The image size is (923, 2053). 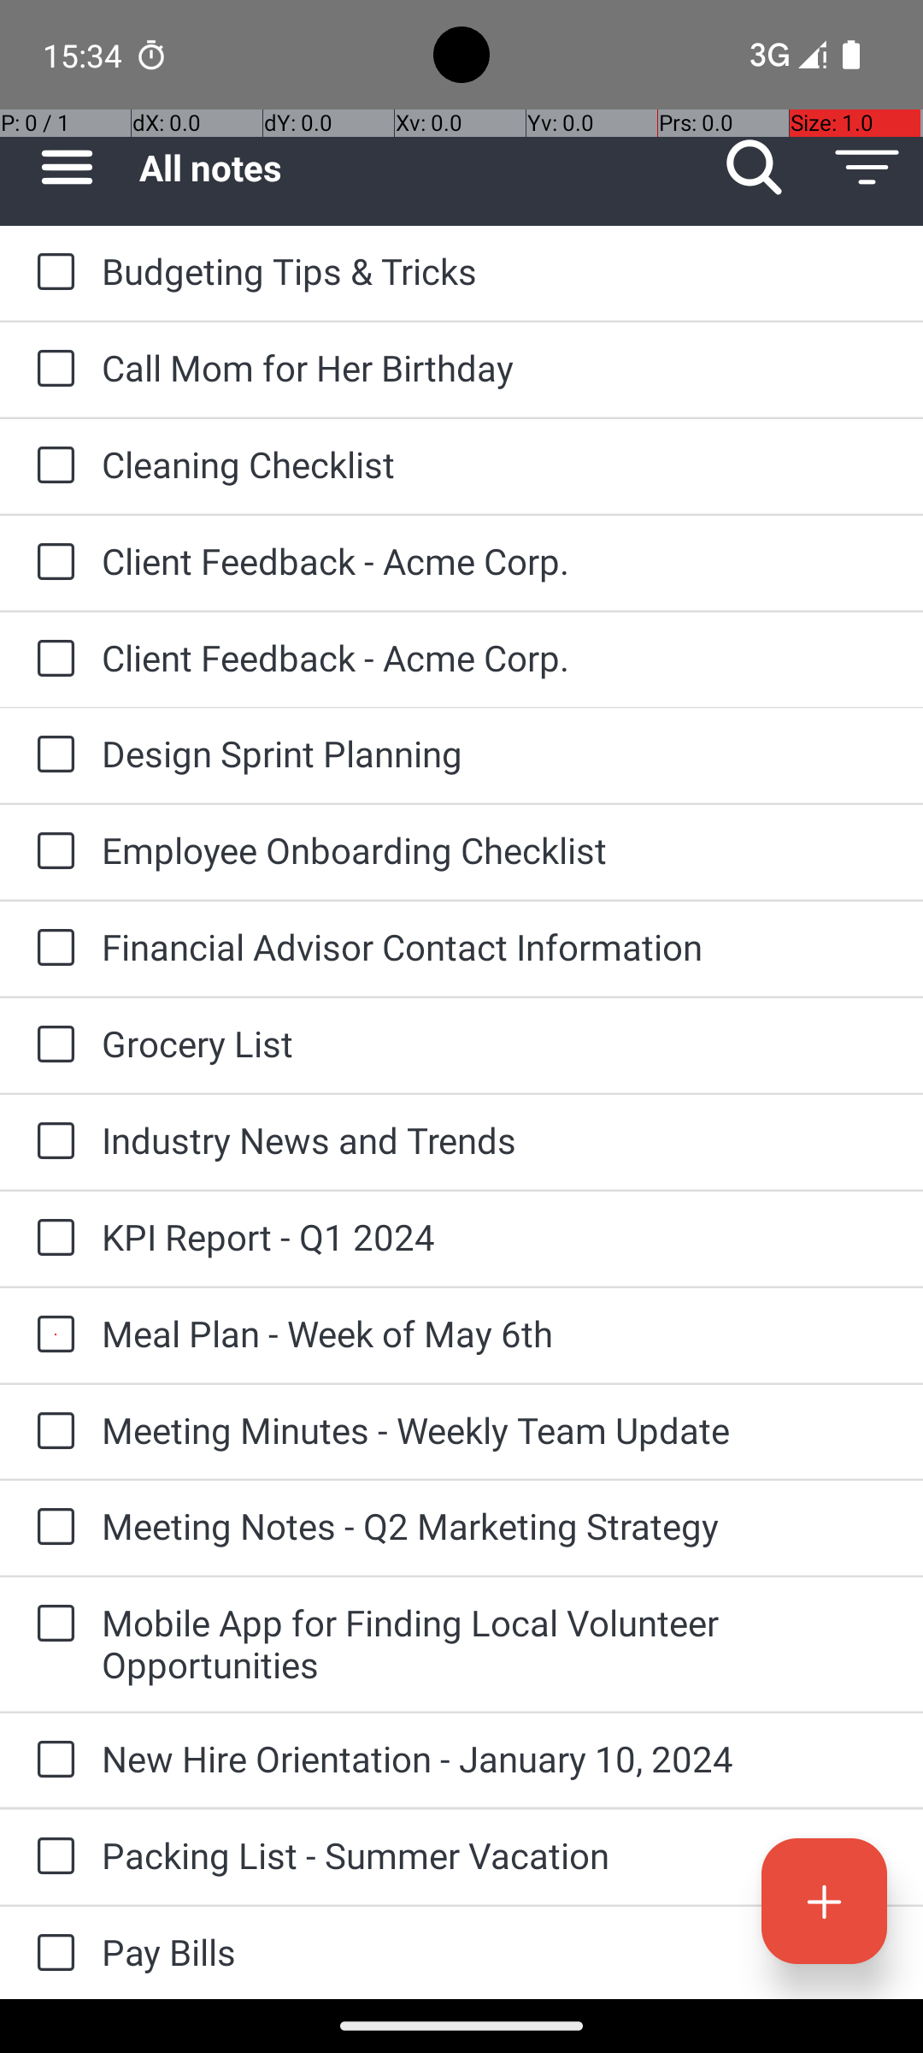 I want to click on KPI Report - Q1 2024, so click(x=496, y=1237).